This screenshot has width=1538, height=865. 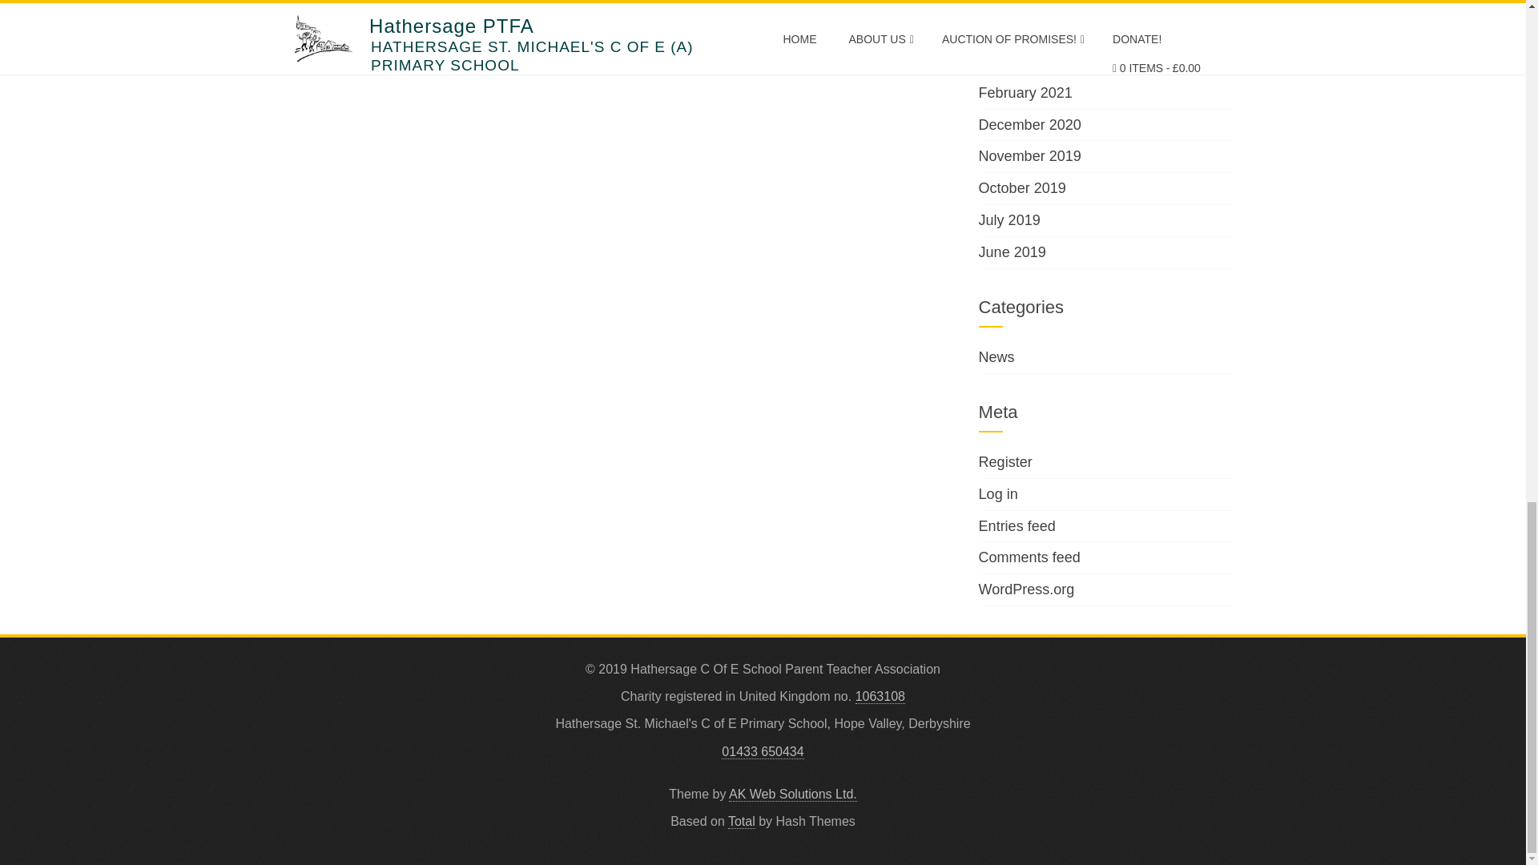 What do you see at coordinates (1025, 93) in the screenshot?
I see `February 2021` at bounding box center [1025, 93].